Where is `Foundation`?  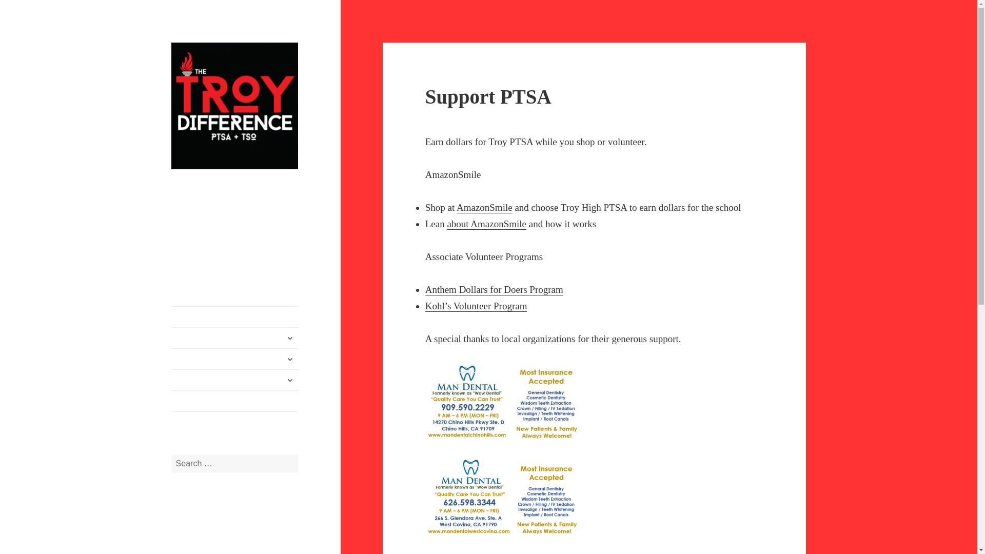
Foundation is located at coordinates (235, 338).